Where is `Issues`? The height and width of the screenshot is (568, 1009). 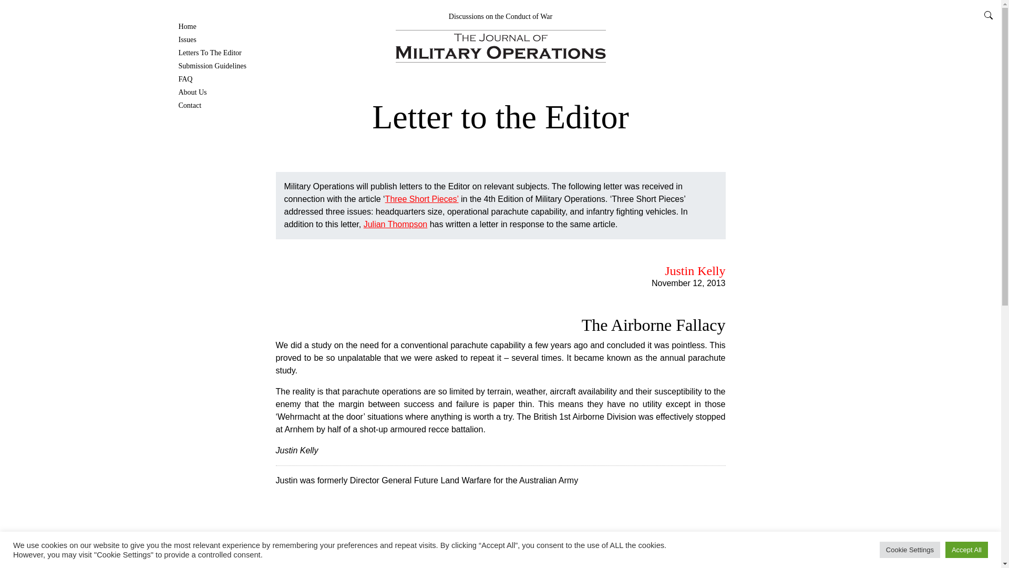
Issues is located at coordinates (187, 40).